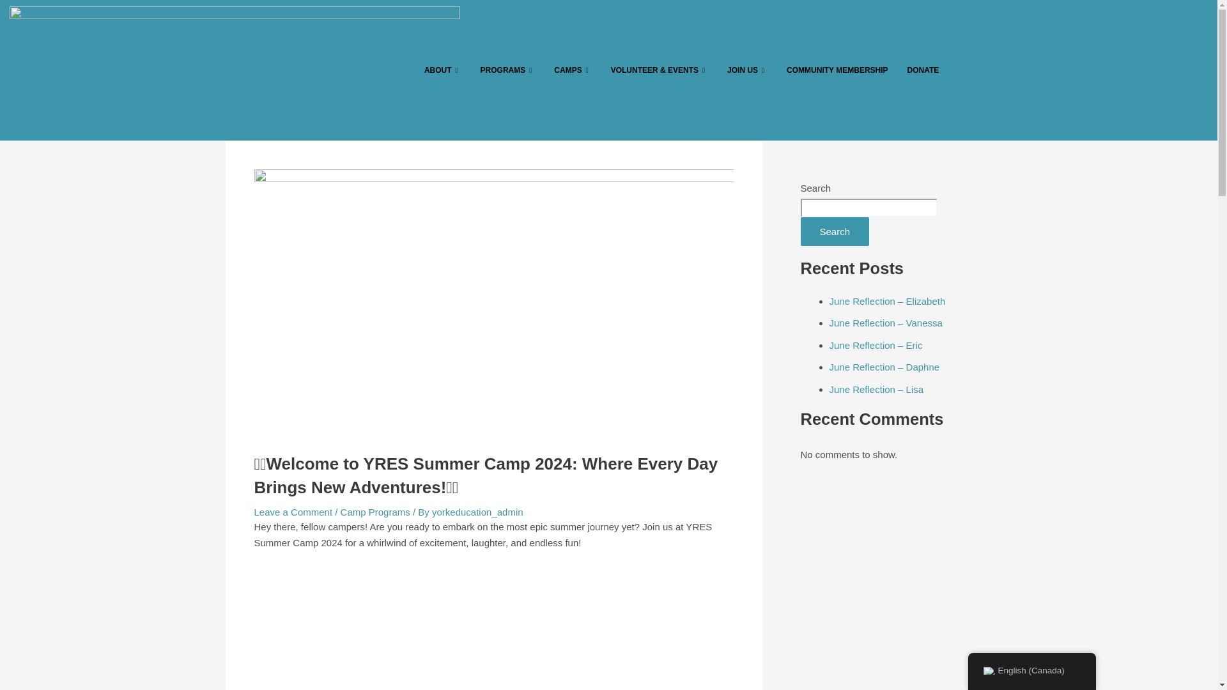  What do you see at coordinates (573, 70) in the screenshot?
I see `CAMPS` at bounding box center [573, 70].